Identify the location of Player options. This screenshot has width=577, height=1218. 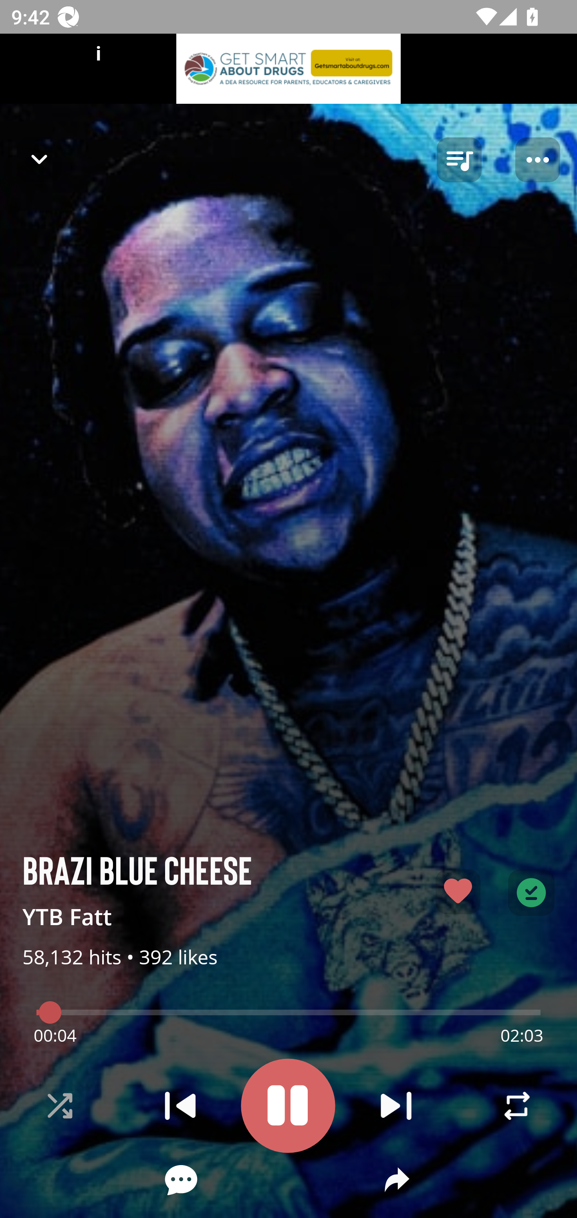
(538, 160).